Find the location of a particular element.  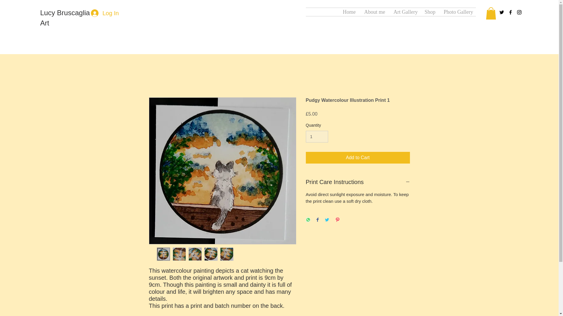

Log In is located at coordinates (104, 13).